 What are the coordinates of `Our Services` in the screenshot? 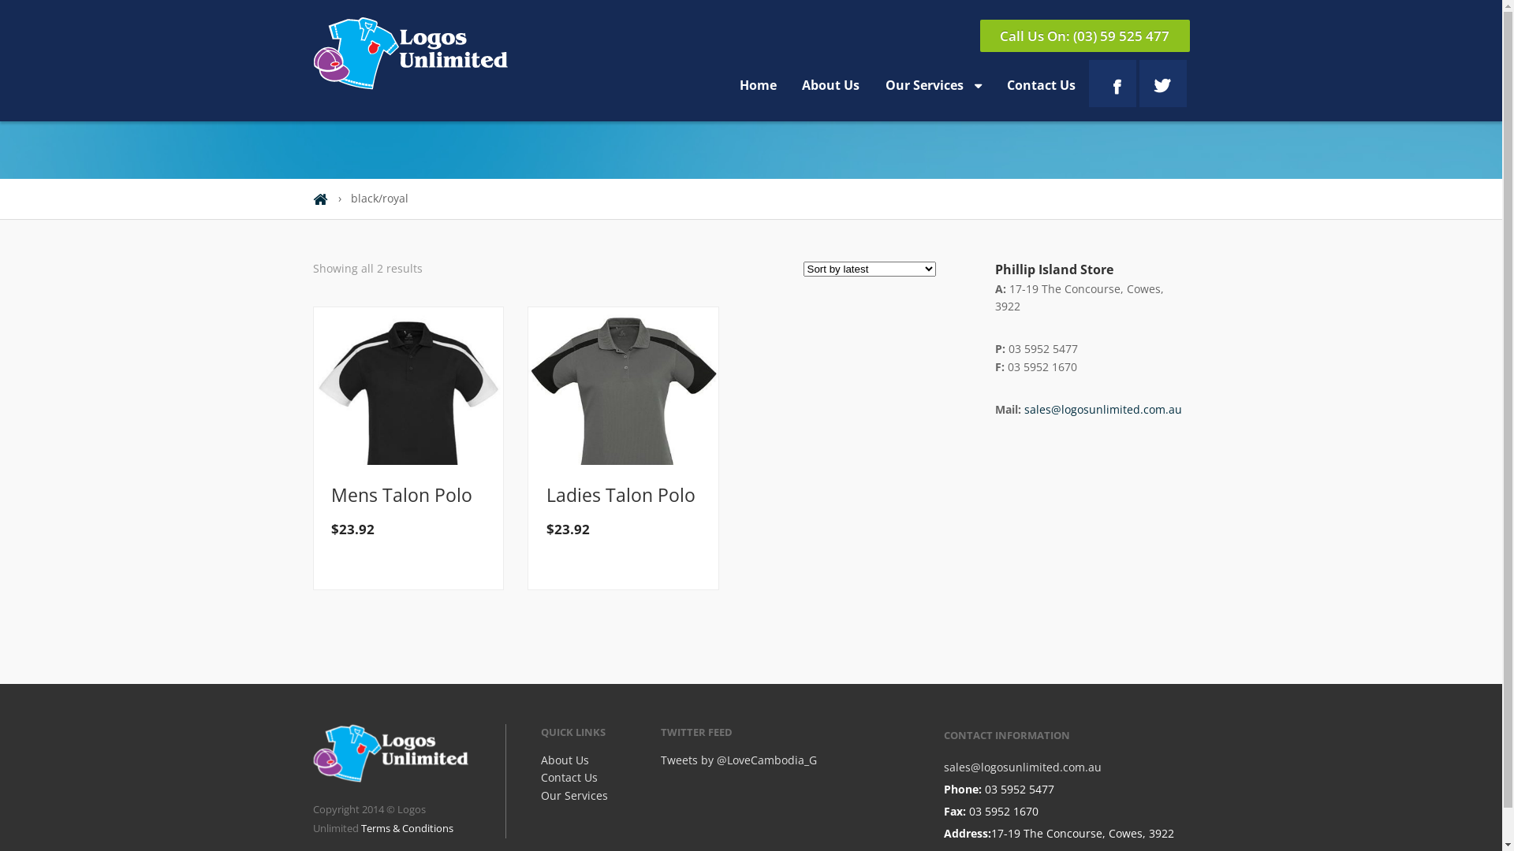 It's located at (574, 796).